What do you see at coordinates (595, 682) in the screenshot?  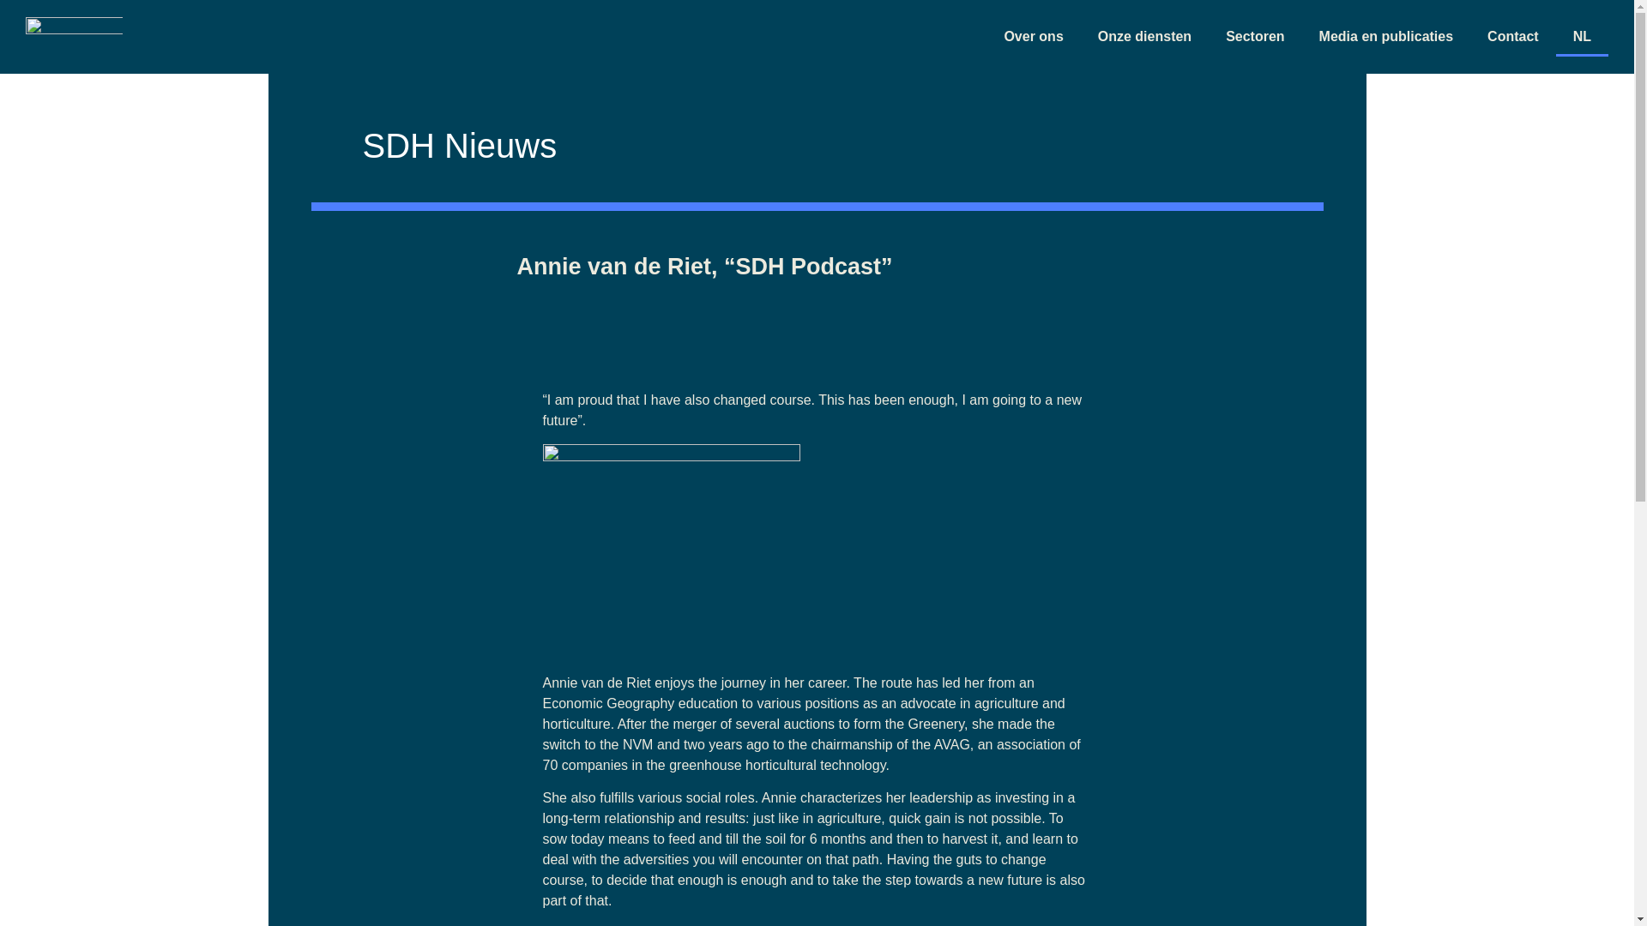 I see `Annie van de Riet` at bounding box center [595, 682].